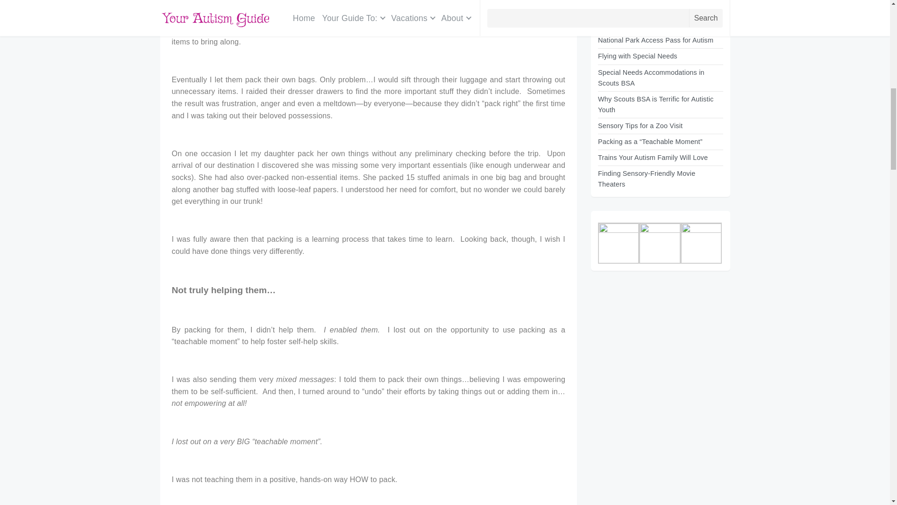 The height and width of the screenshot is (505, 897). I want to click on Special Needs Accommodations in Scouts BSA, so click(651, 78).